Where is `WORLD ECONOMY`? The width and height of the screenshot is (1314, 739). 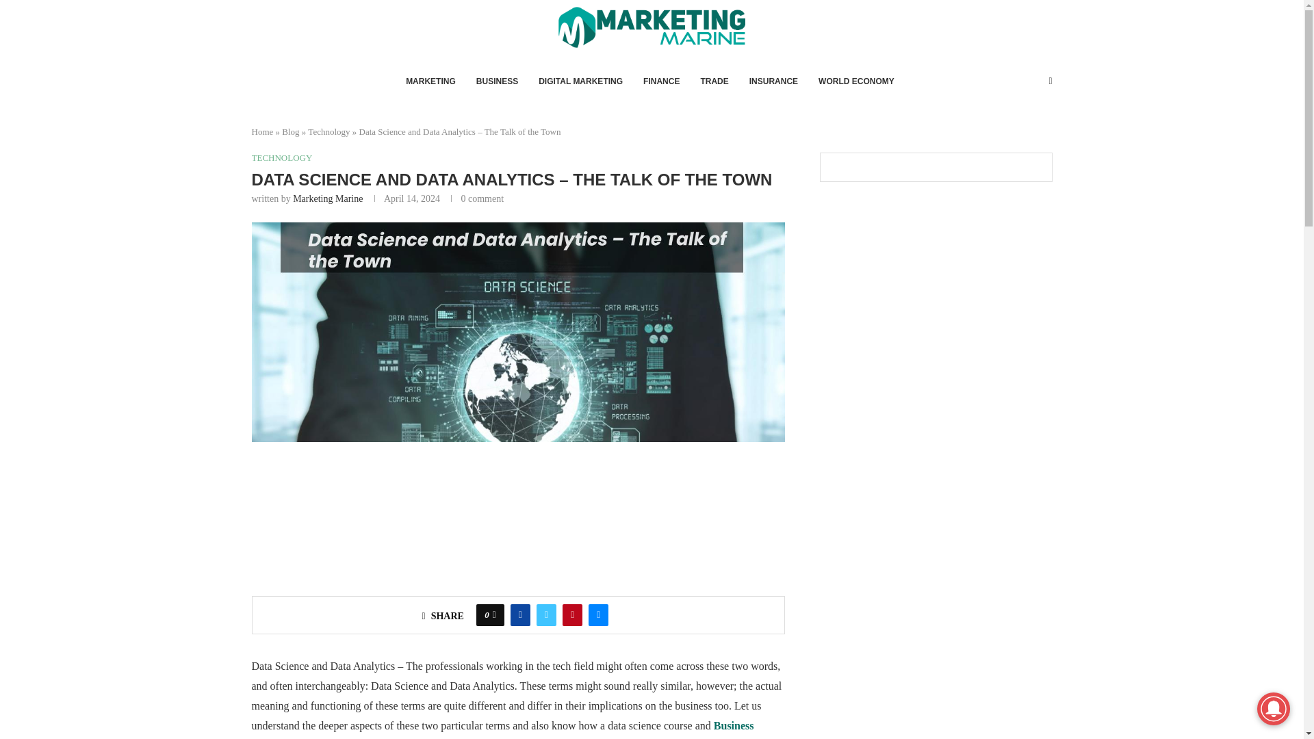
WORLD ECONOMY is located at coordinates (857, 81).